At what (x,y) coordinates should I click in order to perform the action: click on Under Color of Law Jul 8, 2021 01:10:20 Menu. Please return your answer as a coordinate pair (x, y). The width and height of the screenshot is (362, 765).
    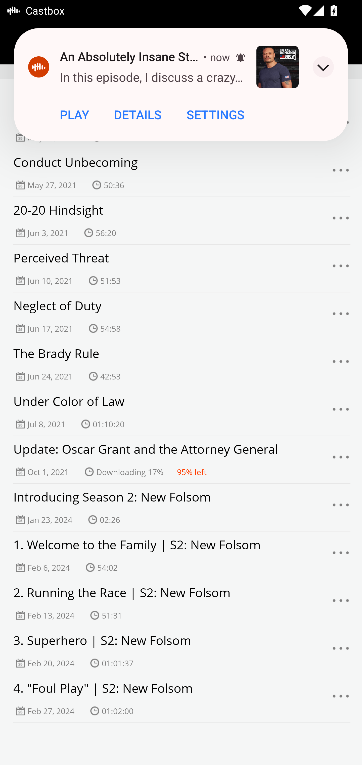
    Looking at the image, I should click on (181, 412).